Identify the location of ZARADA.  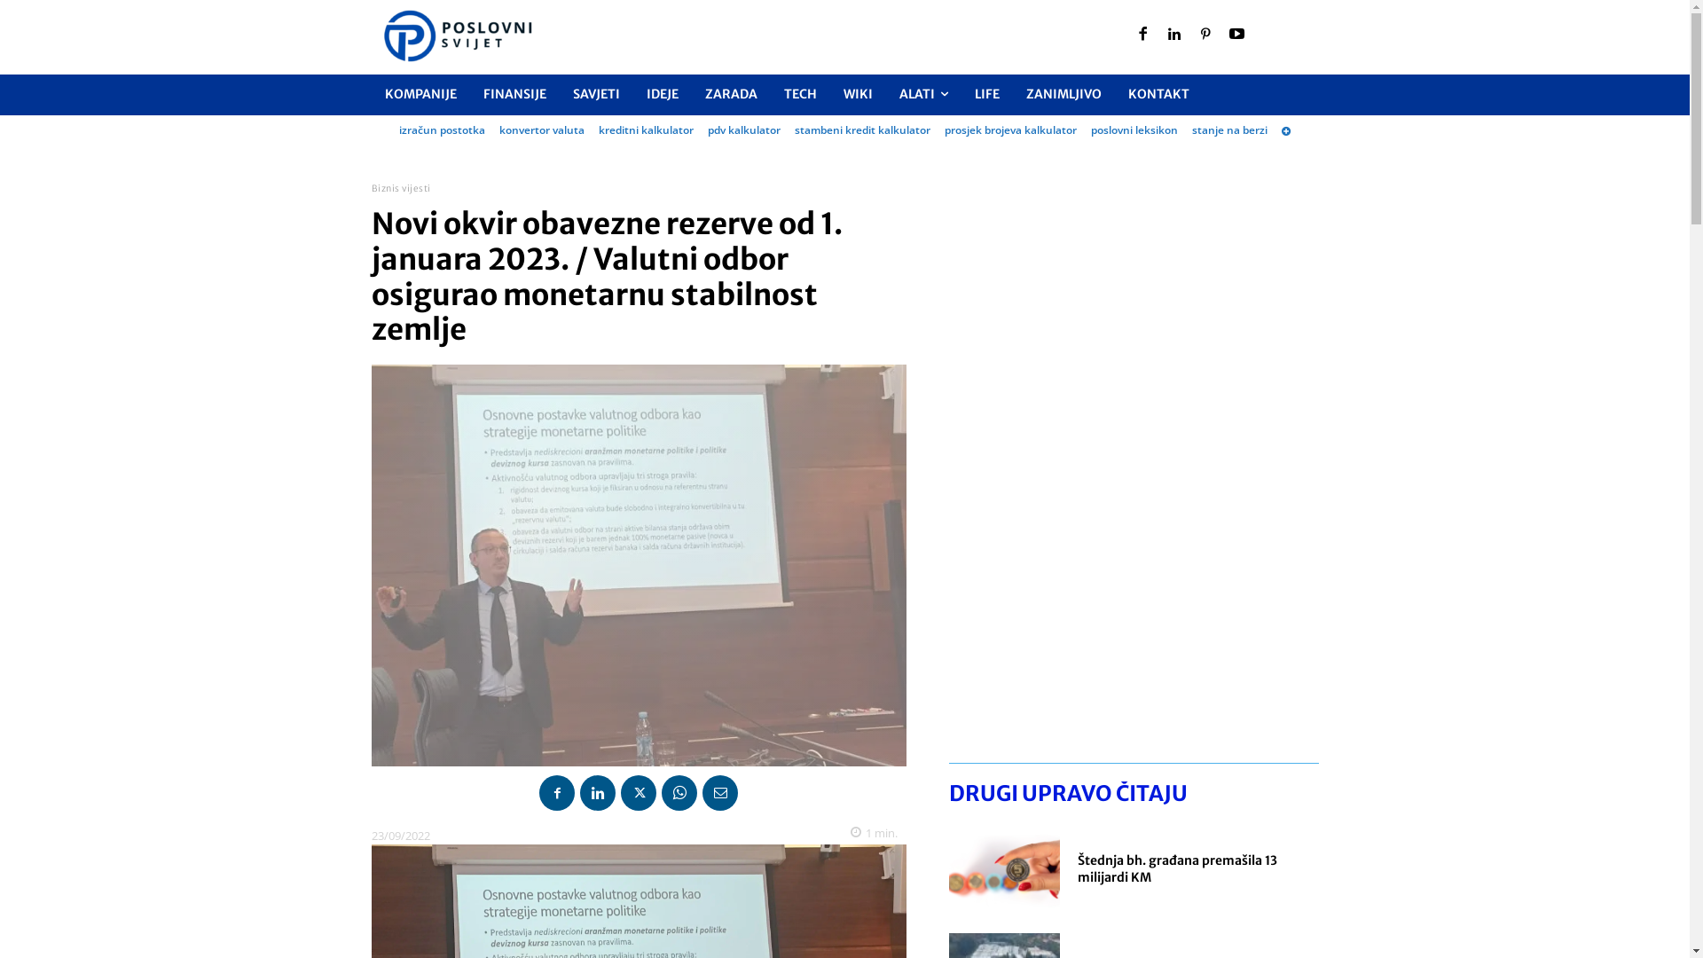
(731, 94).